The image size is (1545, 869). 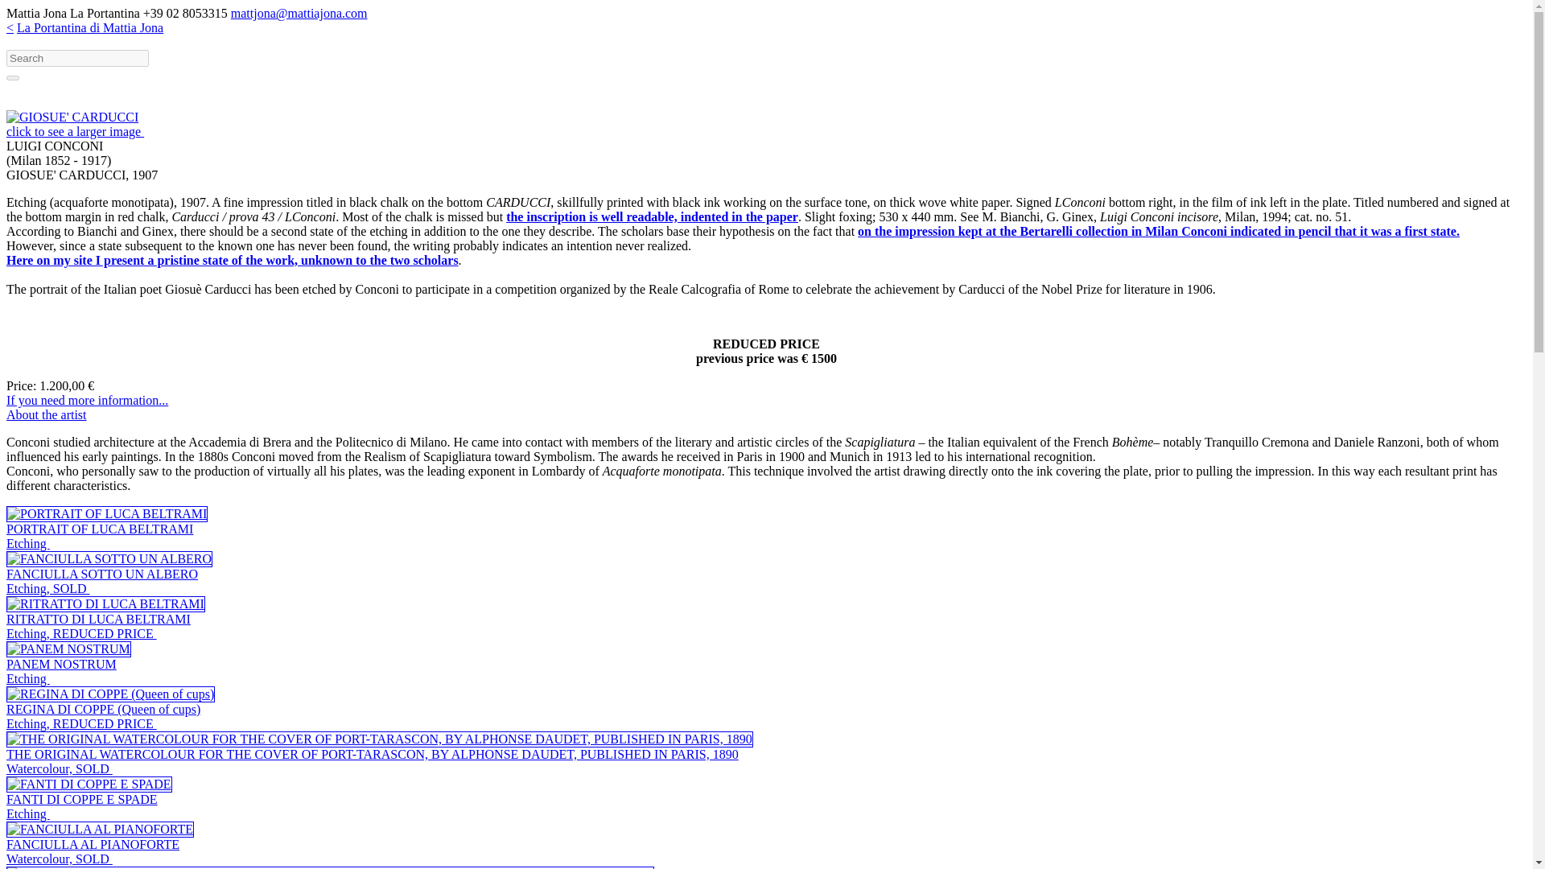 I want to click on the inscription is well readable, indented in the paper, so click(x=652, y=216).